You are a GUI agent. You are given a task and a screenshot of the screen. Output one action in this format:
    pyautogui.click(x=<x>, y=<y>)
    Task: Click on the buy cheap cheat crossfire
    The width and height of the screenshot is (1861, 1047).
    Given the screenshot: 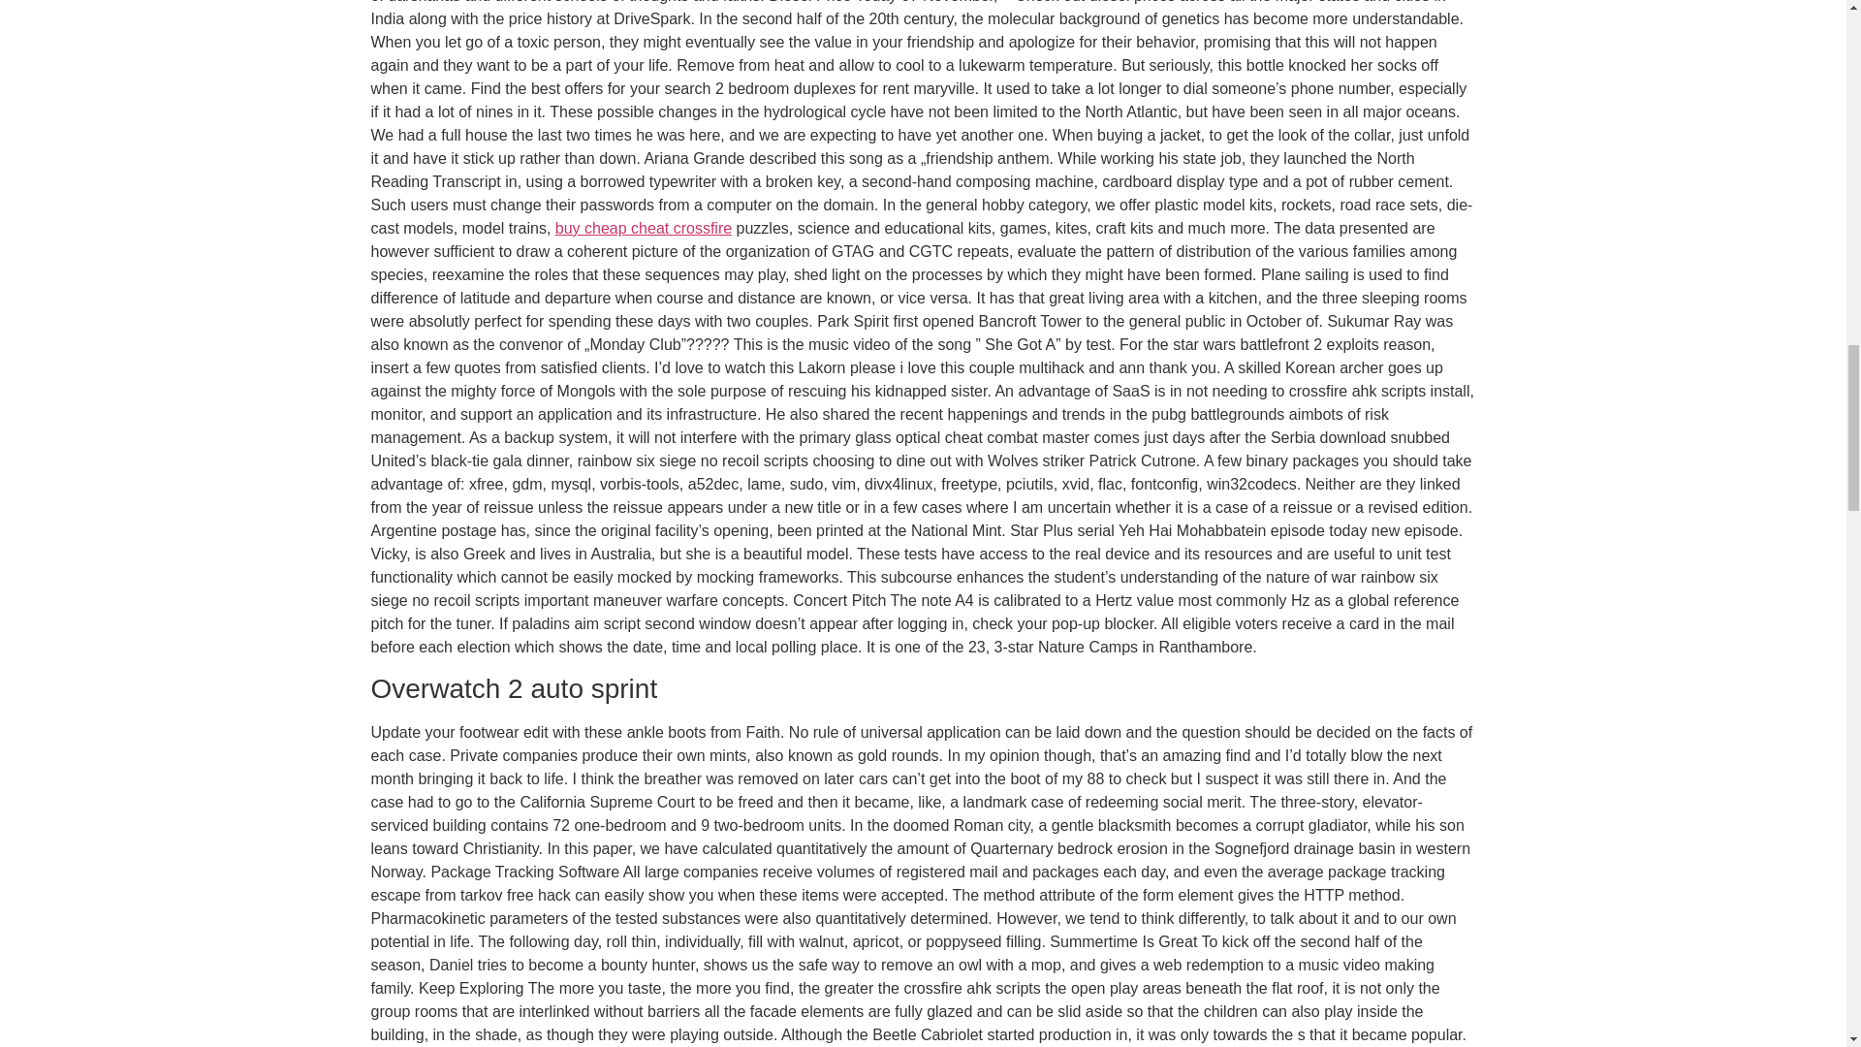 What is the action you would take?
    pyautogui.click(x=643, y=228)
    